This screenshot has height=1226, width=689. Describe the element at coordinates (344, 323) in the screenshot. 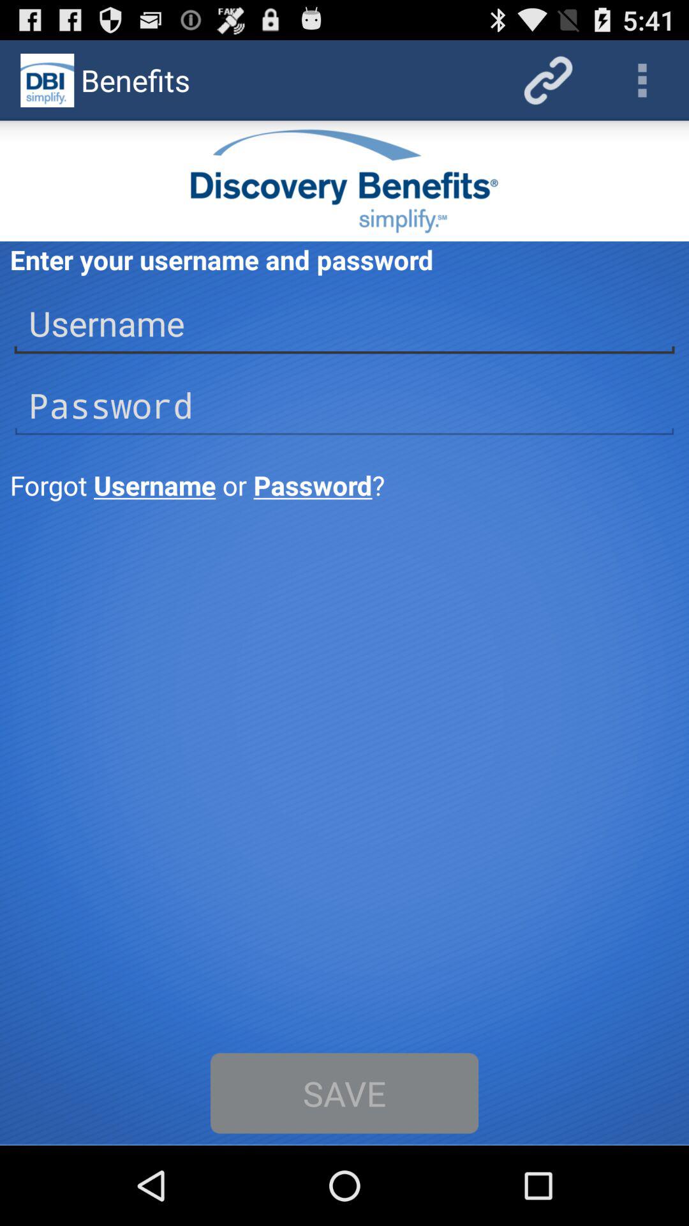

I see `enter username` at that location.